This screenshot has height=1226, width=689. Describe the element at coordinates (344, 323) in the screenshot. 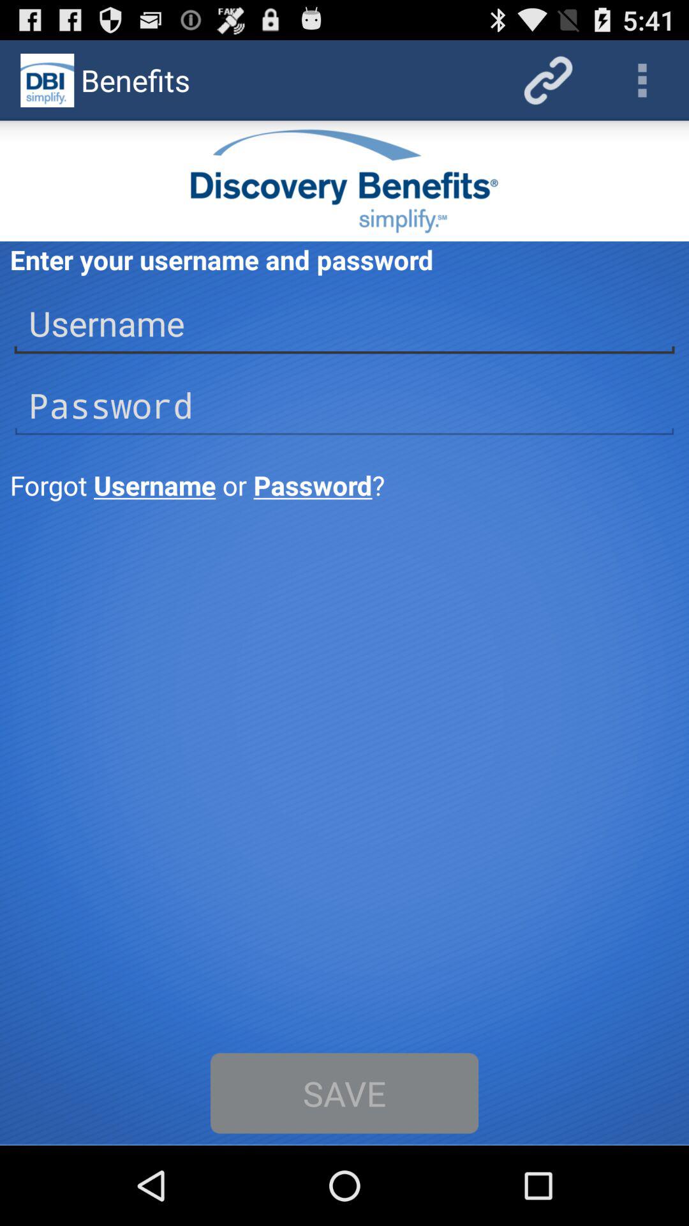

I see `enter username` at that location.